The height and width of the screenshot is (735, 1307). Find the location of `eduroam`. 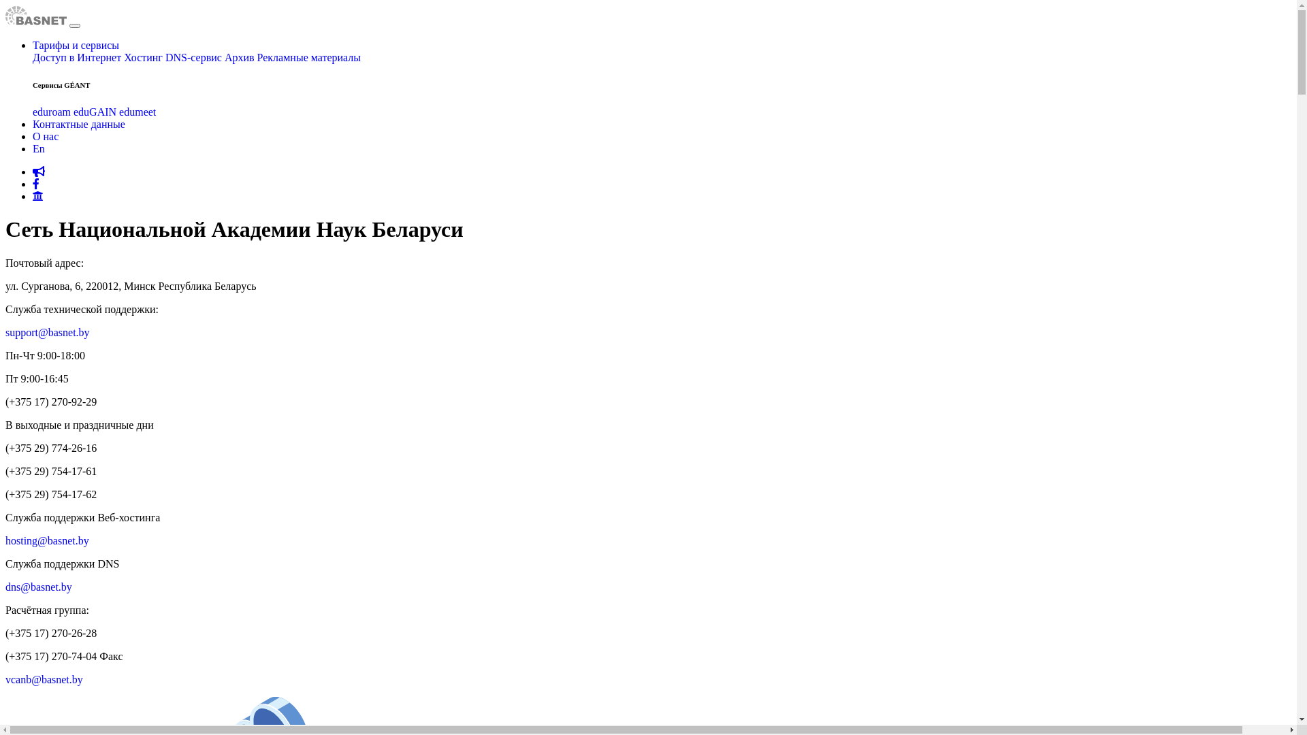

eduroam is located at coordinates (52, 112).